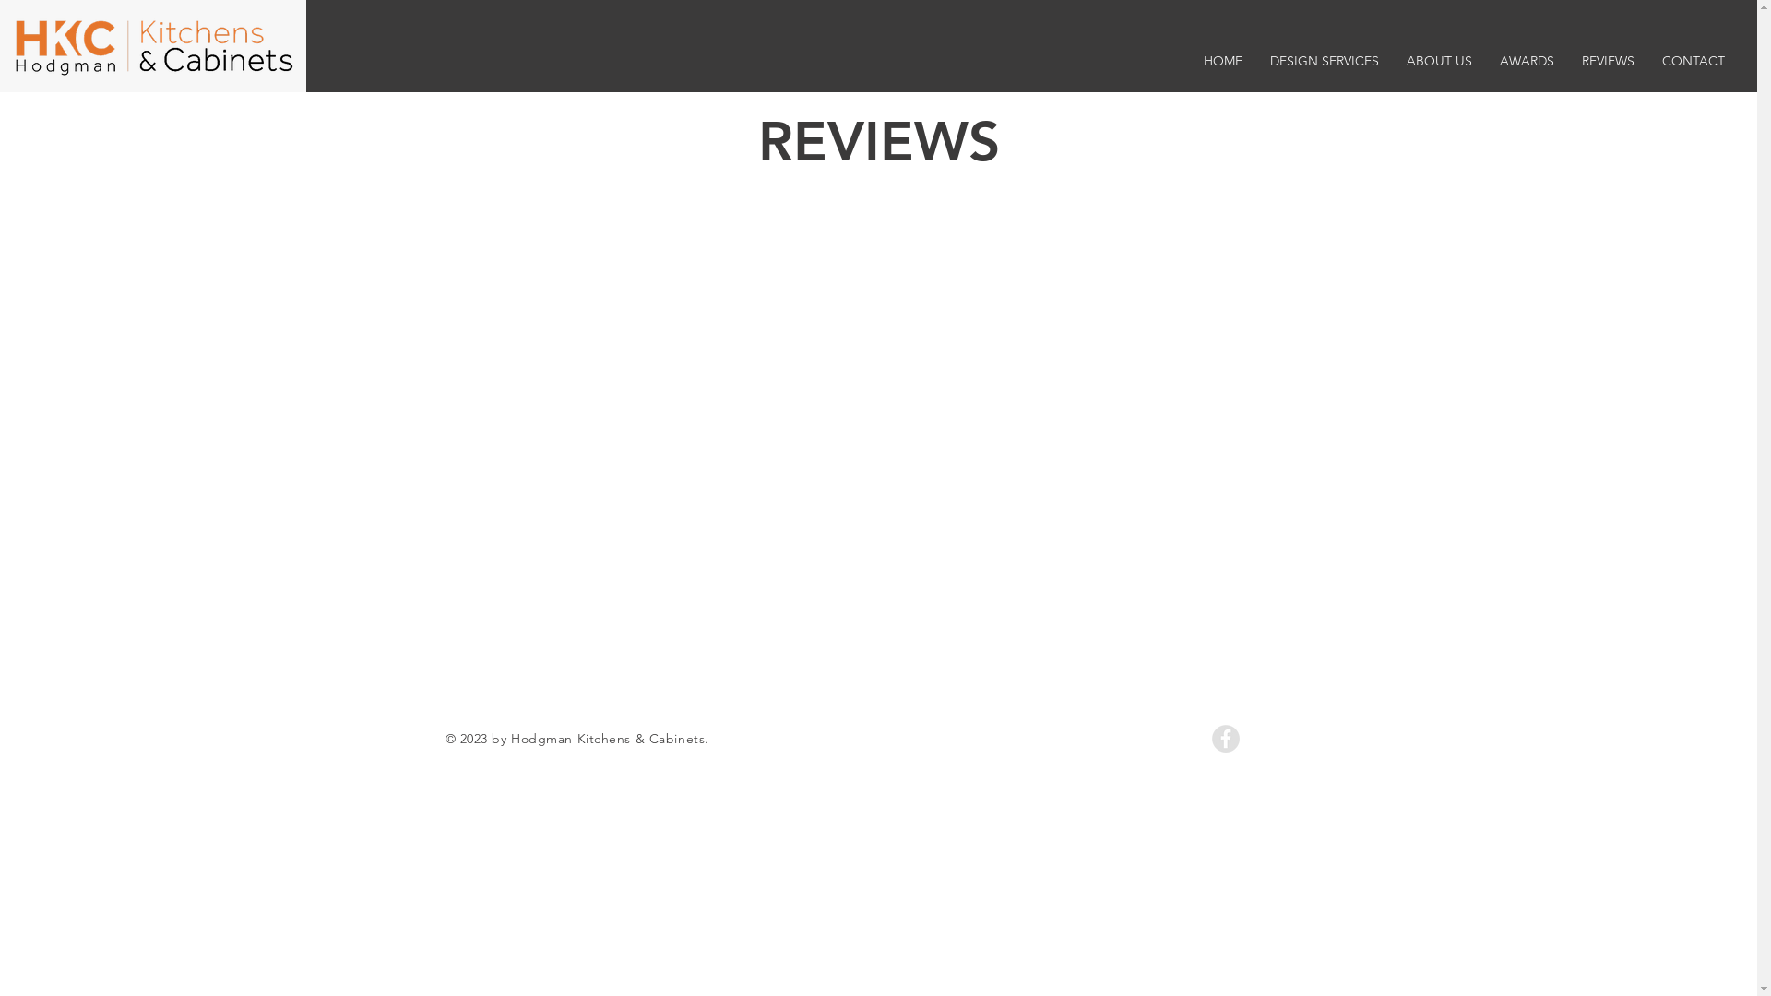 The height and width of the screenshot is (996, 1771). What do you see at coordinates (1527, 61) in the screenshot?
I see `AWARDS` at bounding box center [1527, 61].